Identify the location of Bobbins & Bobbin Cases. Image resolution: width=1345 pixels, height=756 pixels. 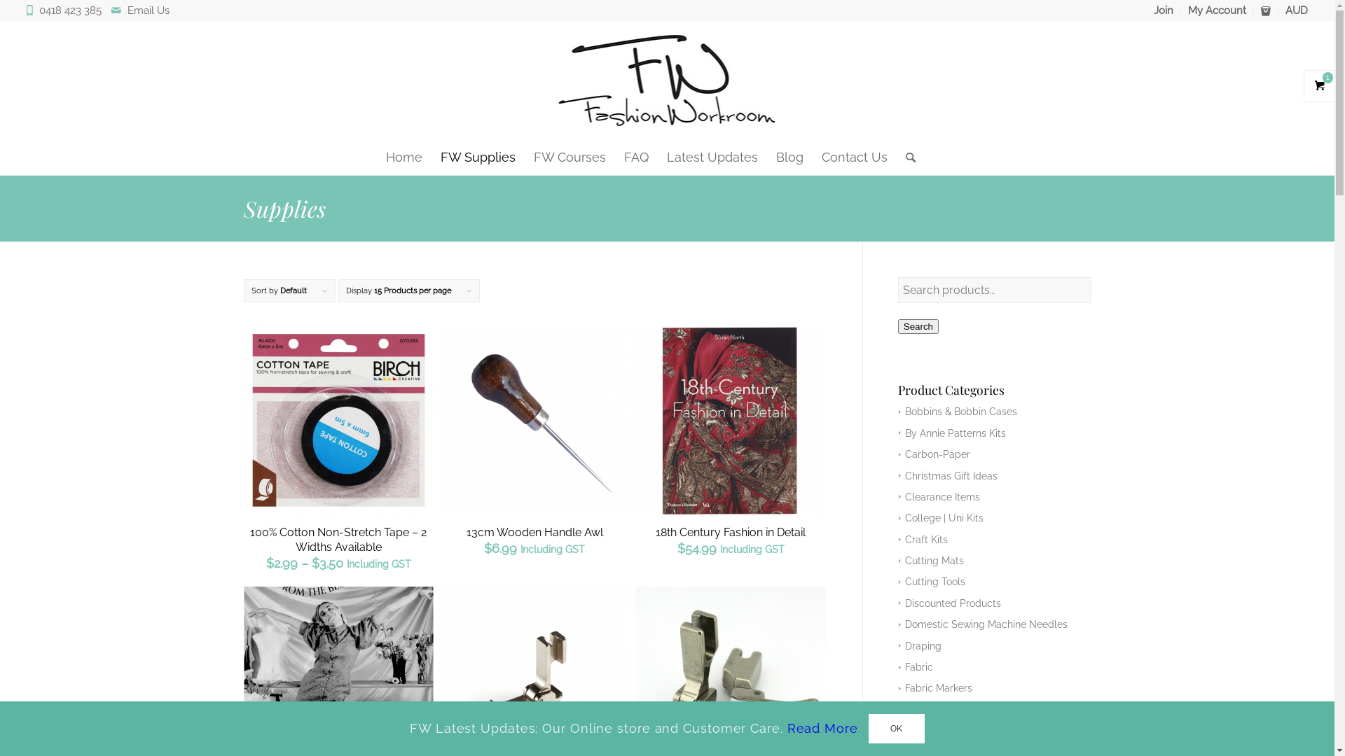
(958, 412).